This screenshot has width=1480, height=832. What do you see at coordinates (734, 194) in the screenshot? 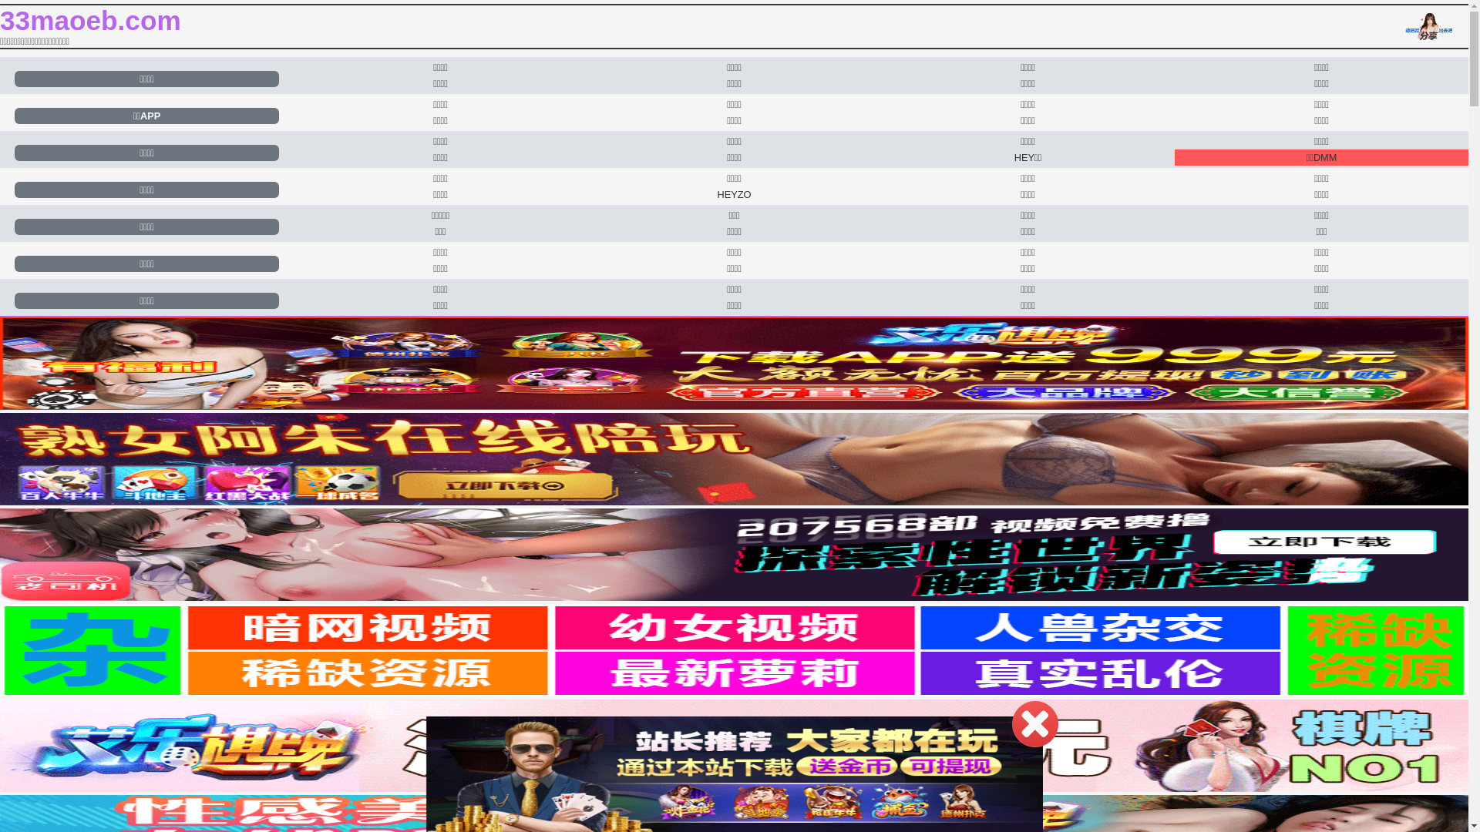
I see `HEYZO` at bounding box center [734, 194].